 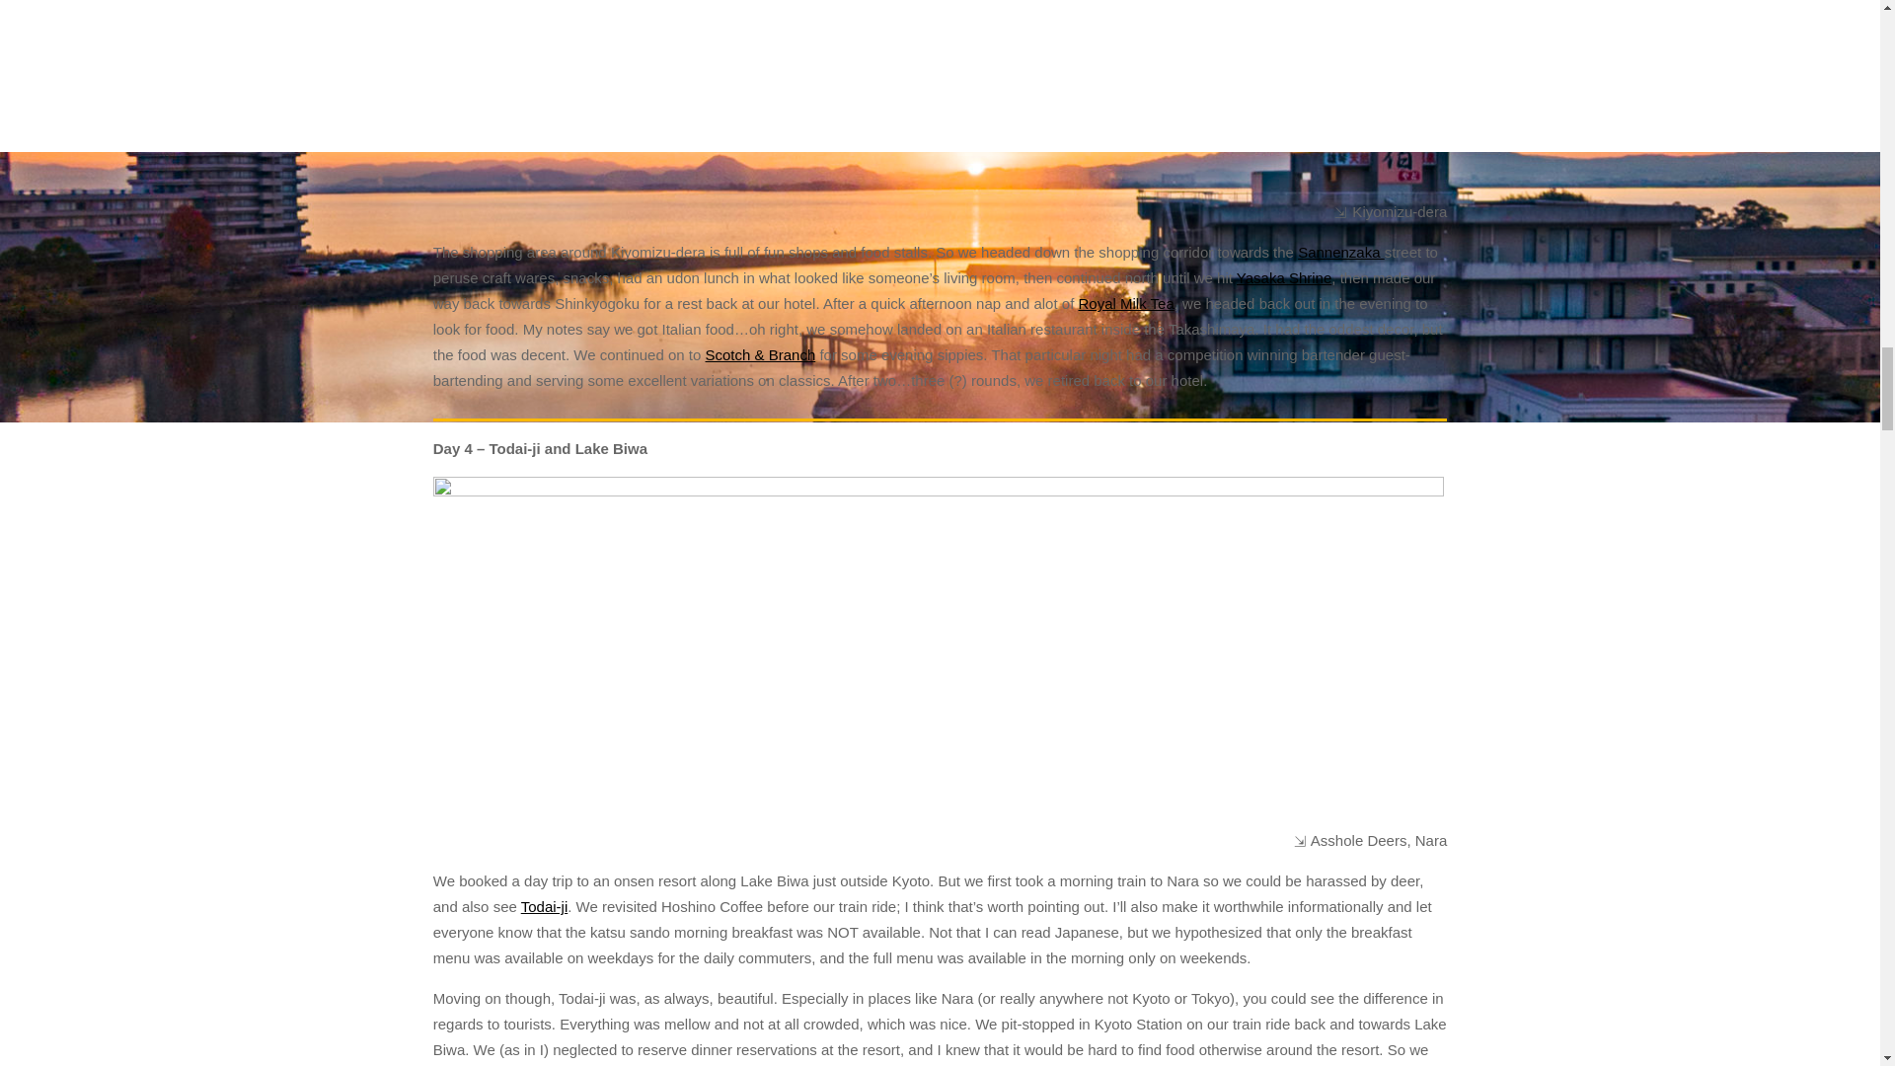 I want to click on Royal Milk Tea, so click(x=1125, y=304).